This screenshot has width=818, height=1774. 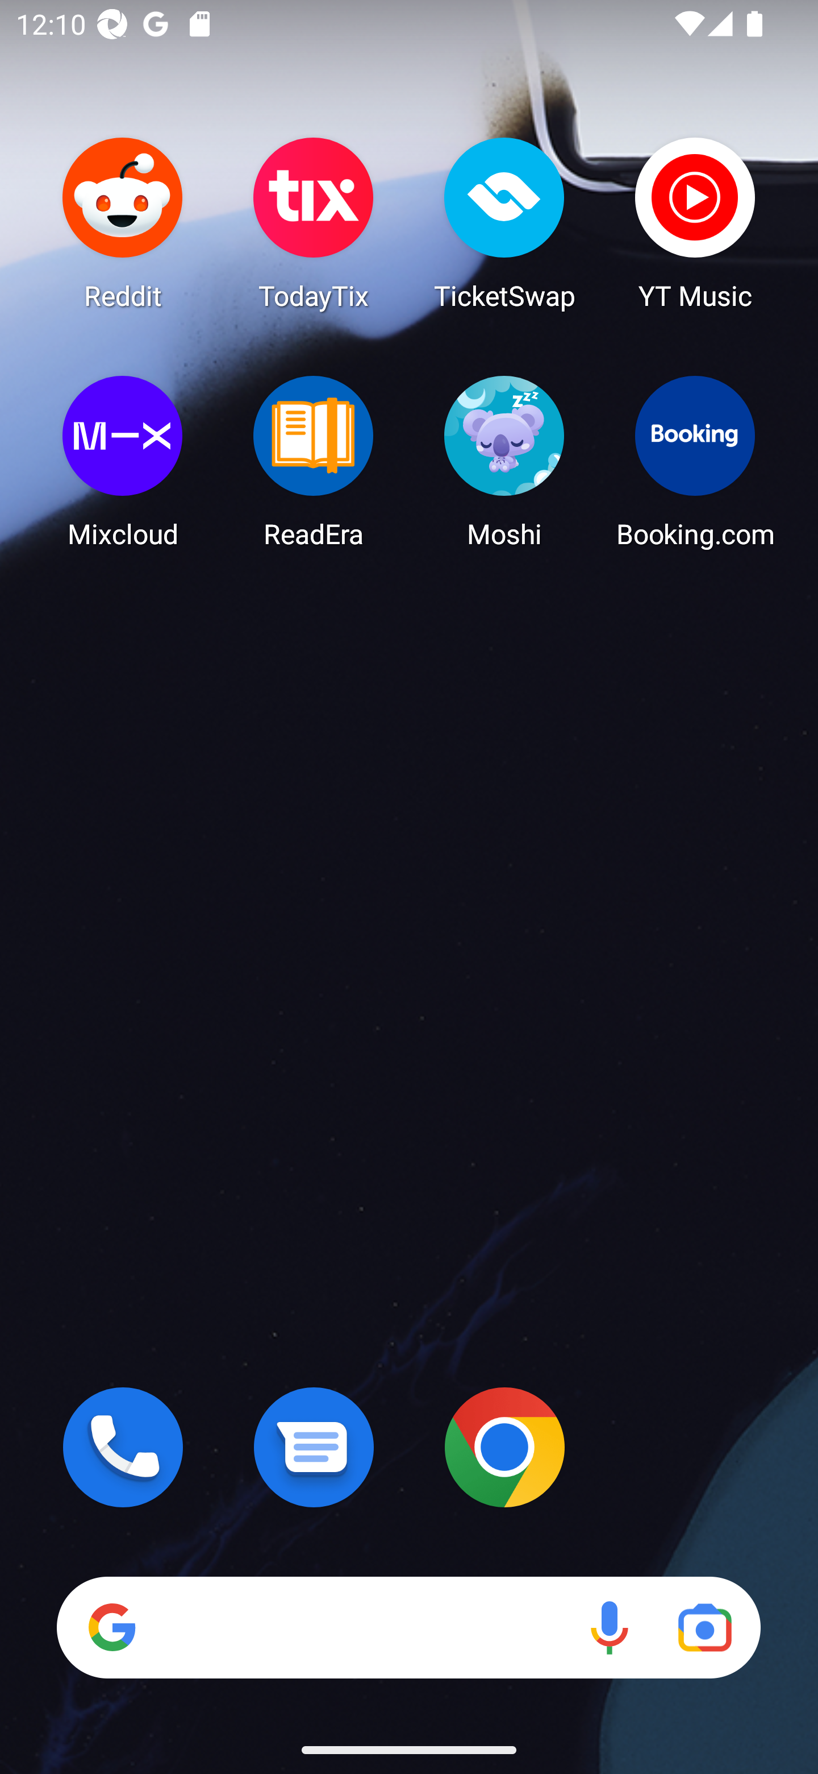 I want to click on Messages, so click(x=314, y=1447).